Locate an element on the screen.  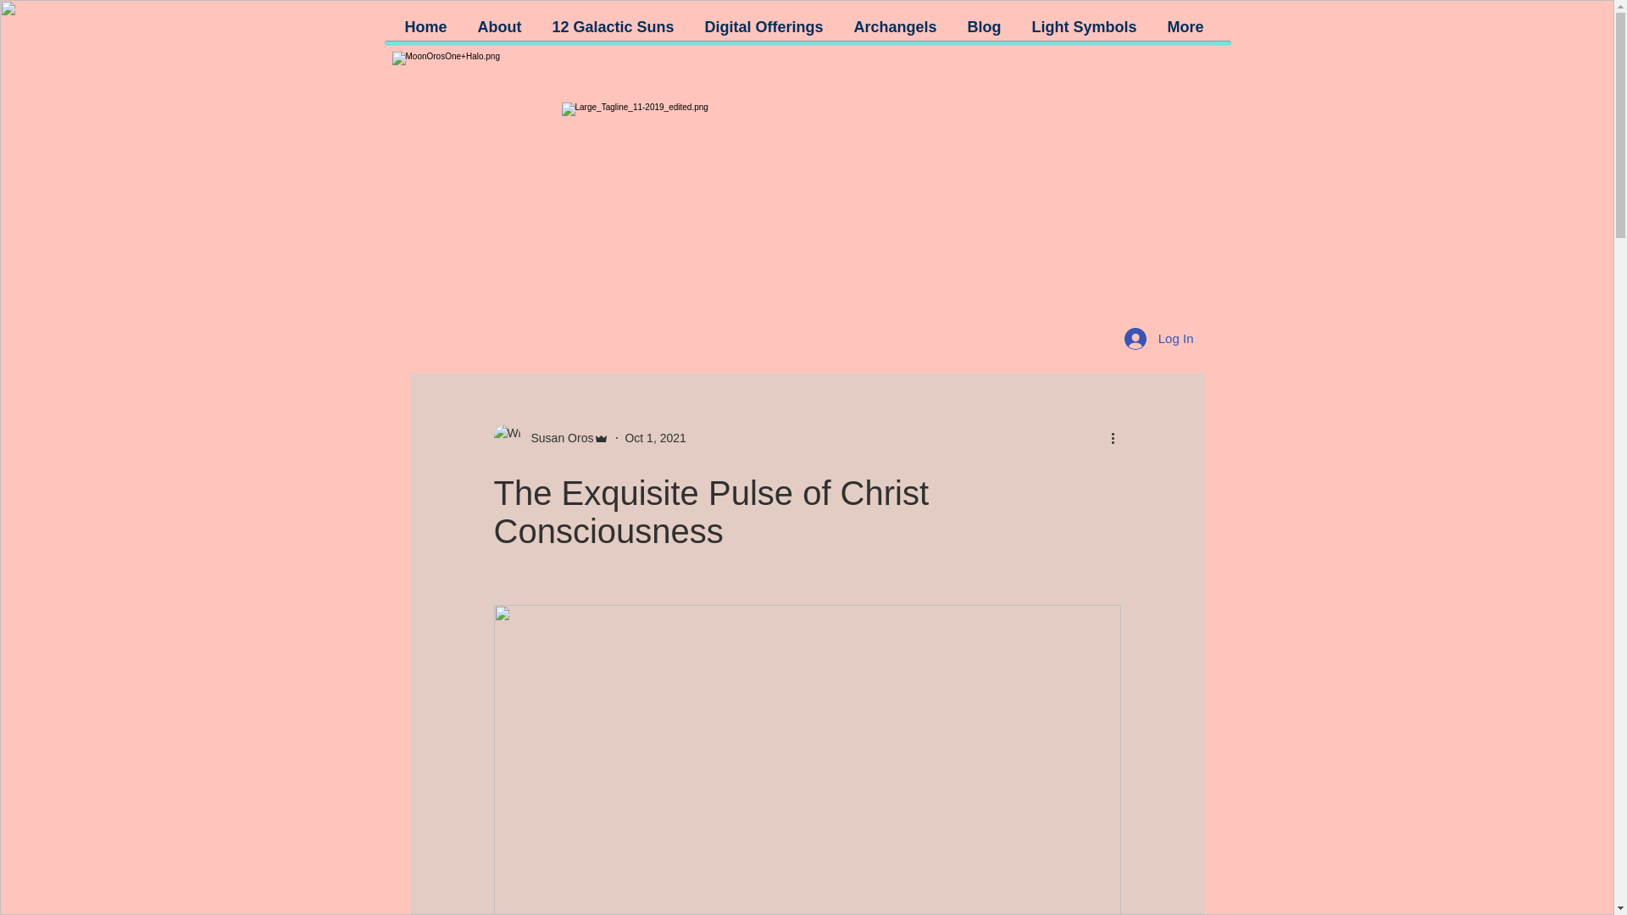
Log In is located at coordinates (1159, 337).